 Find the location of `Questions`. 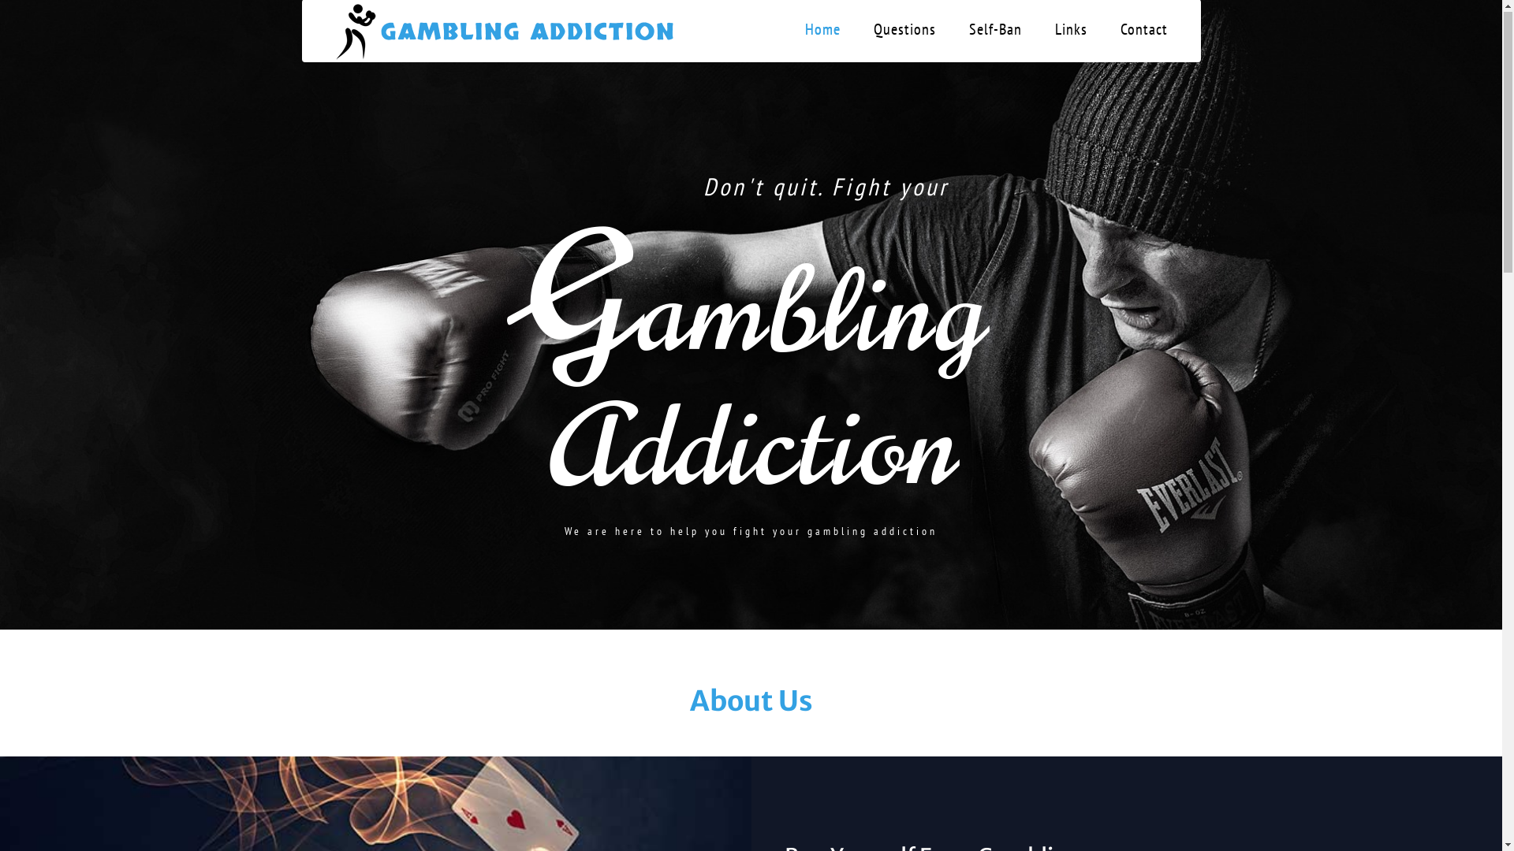

Questions is located at coordinates (905, 30).